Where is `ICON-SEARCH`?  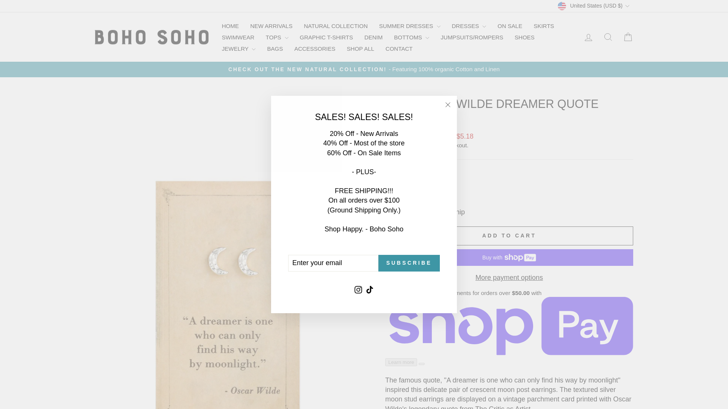
ICON-SEARCH is located at coordinates (608, 37).